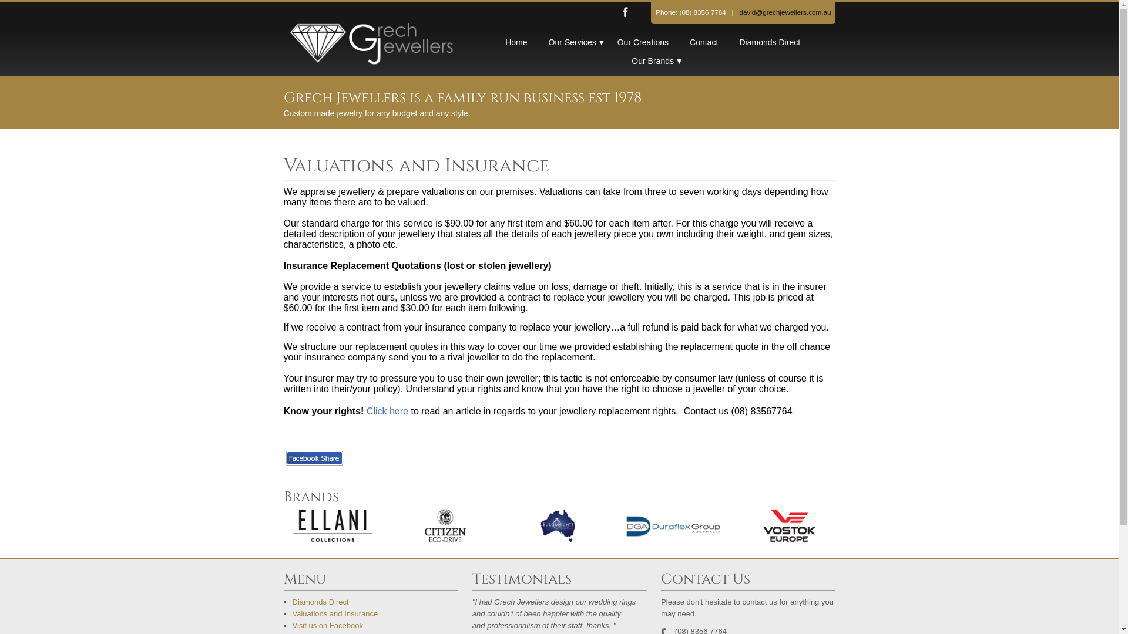 This screenshot has height=634, width=1128. Describe the element at coordinates (314, 458) in the screenshot. I see `Facebook Share` at that location.